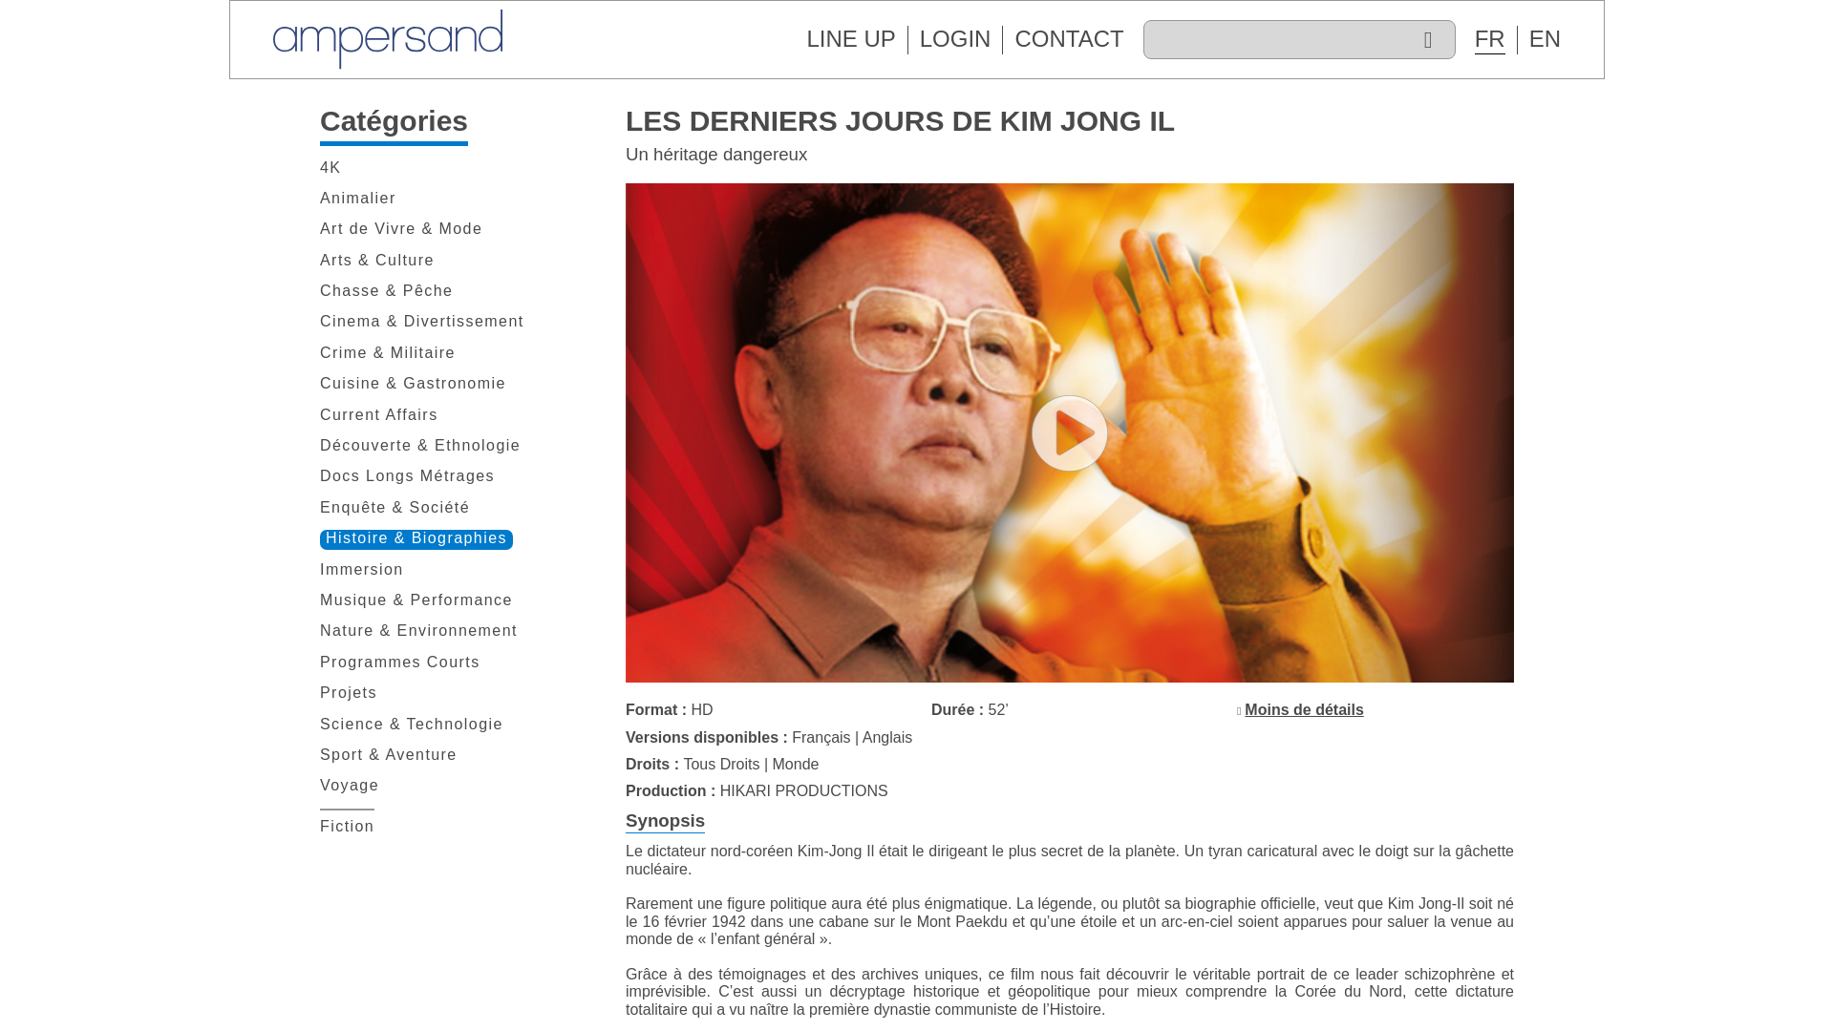  Describe the element at coordinates (348, 693) in the screenshot. I see `Projets` at that location.